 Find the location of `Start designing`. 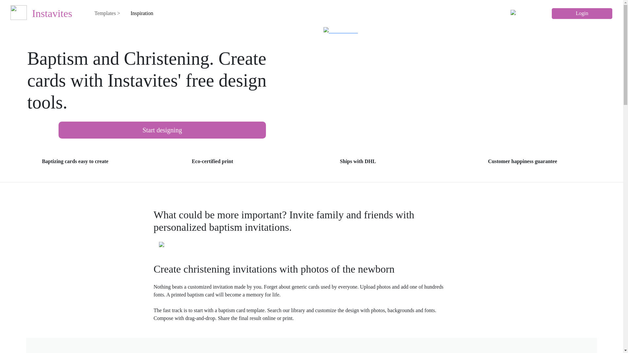

Start designing is located at coordinates (162, 130).